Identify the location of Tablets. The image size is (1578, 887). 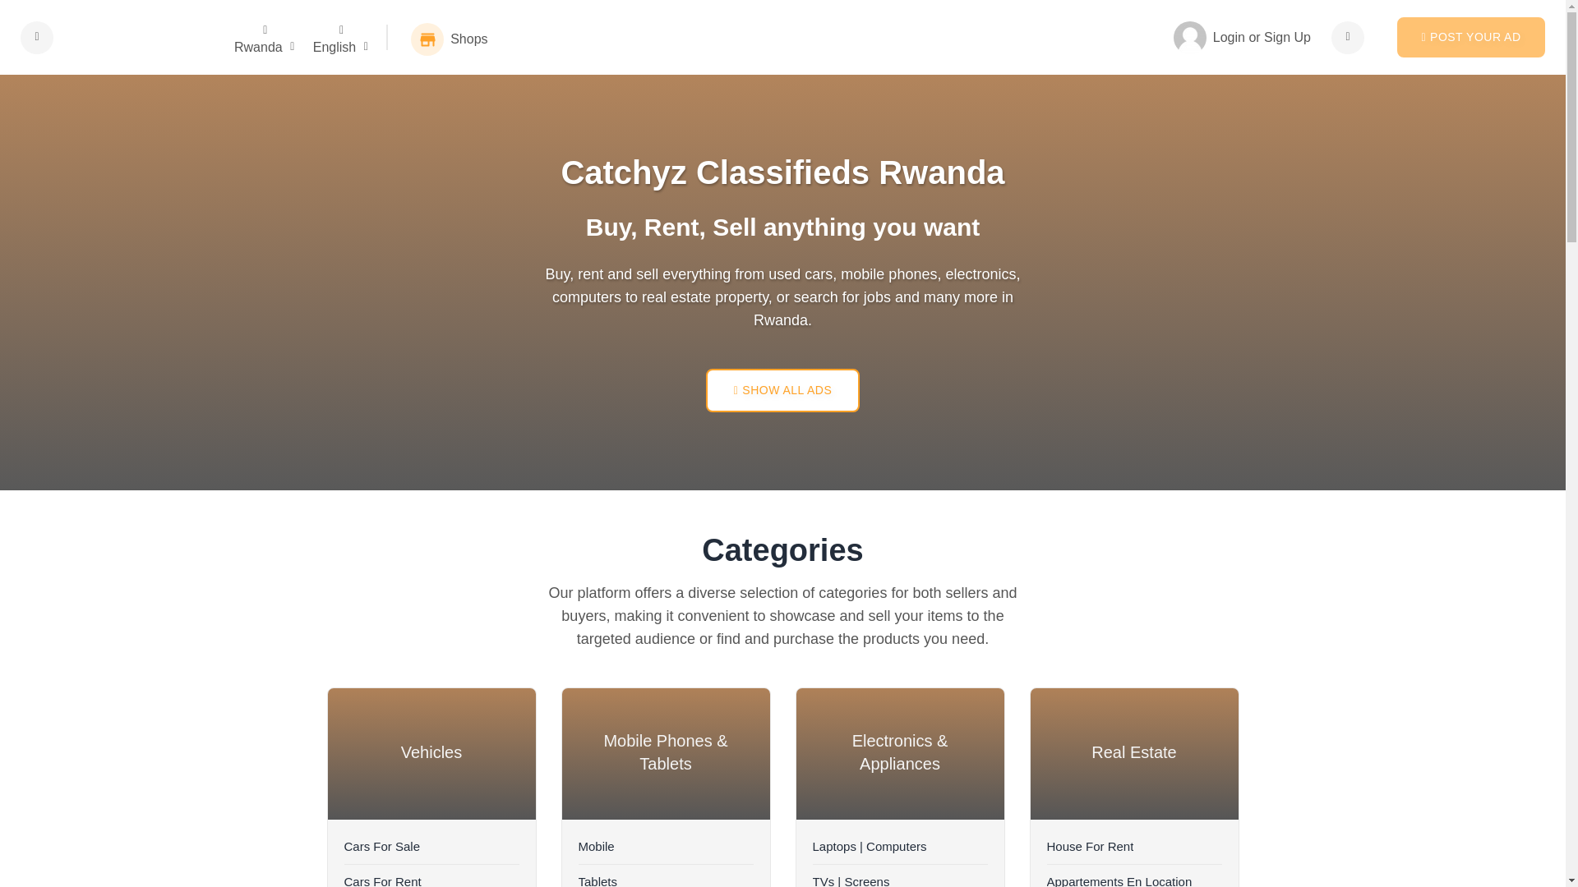
(666, 876).